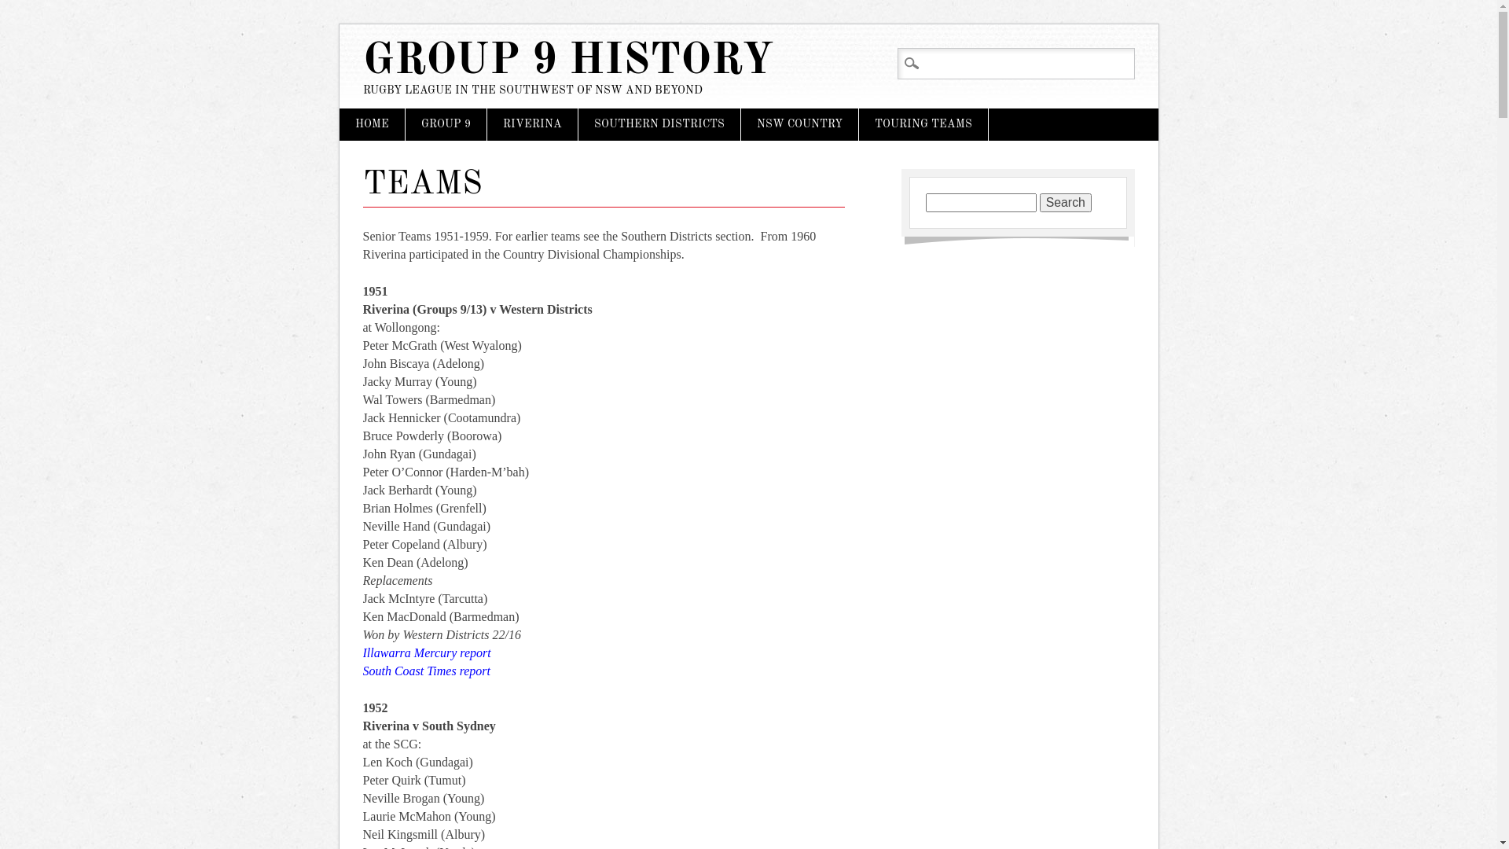 The height and width of the screenshot is (849, 1509). What do you see at coordinates (799, 124) in the screenshot?
I see `NSW COUNTRY` at bounding box center [799, 124].